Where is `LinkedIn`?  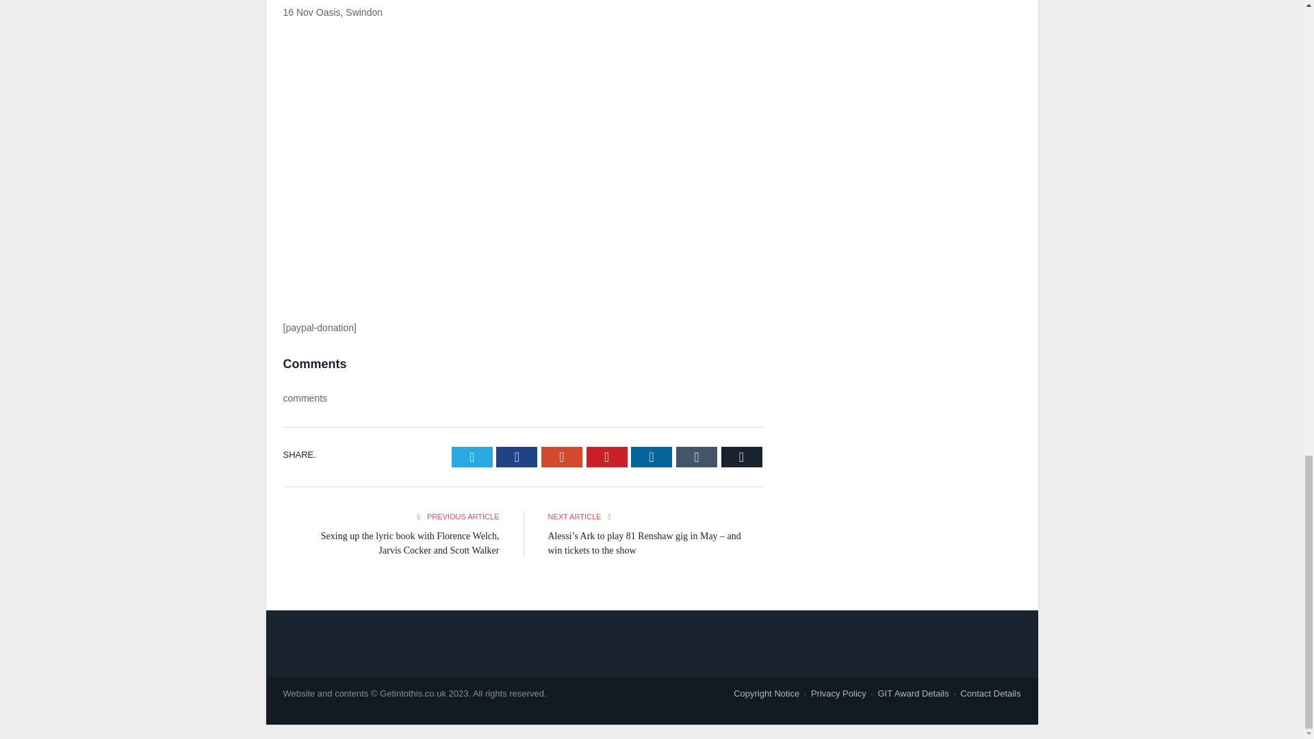
LinkedIn is located at coordinates (651, 457).